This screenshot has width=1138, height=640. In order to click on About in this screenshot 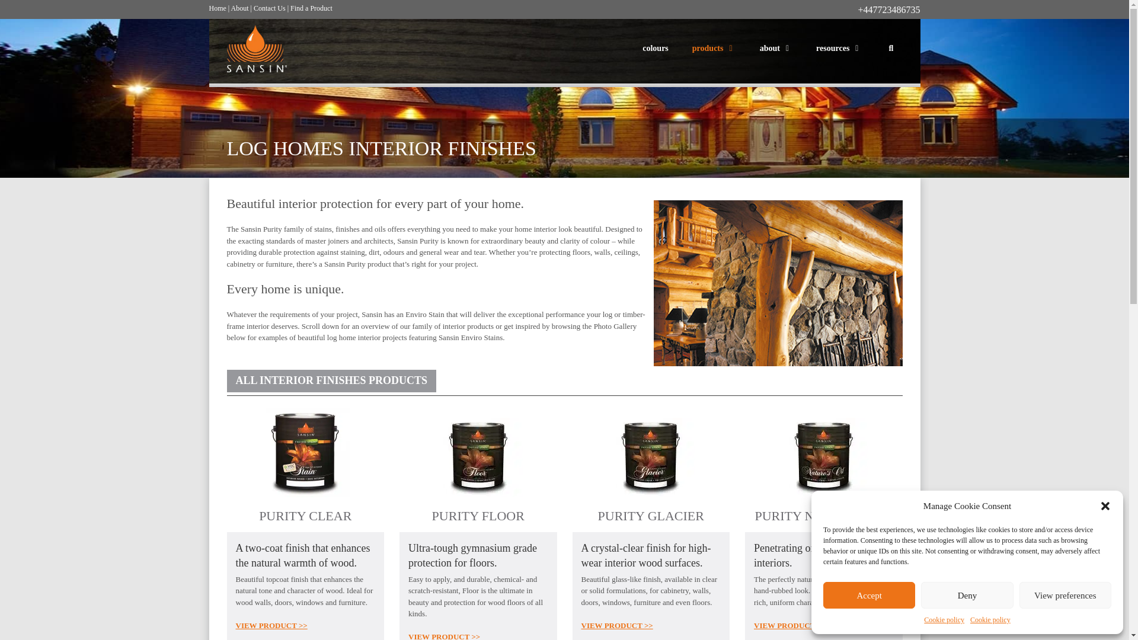, I will do `click(239, 8)`.